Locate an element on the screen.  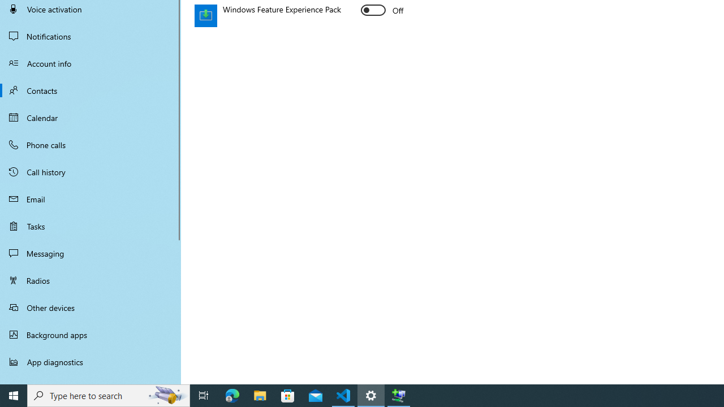
Other devices is located at coordinates (90, 308).